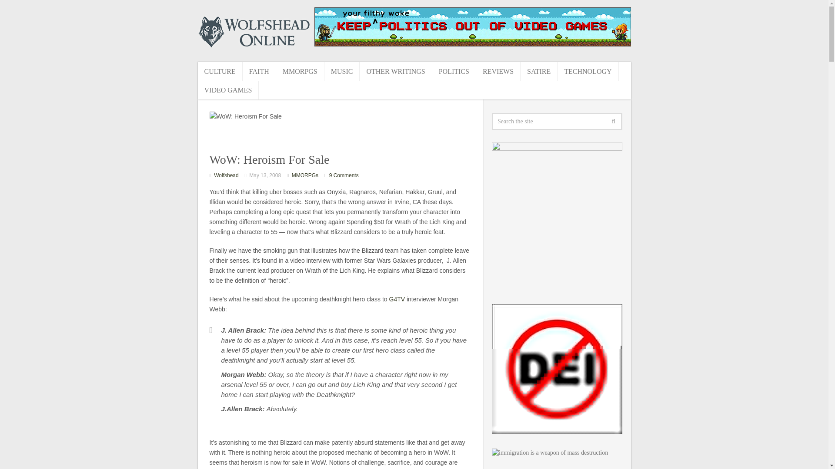 The image size is (835, 469). I want to click on View all posts in MMORPGs, so click(304, 175).